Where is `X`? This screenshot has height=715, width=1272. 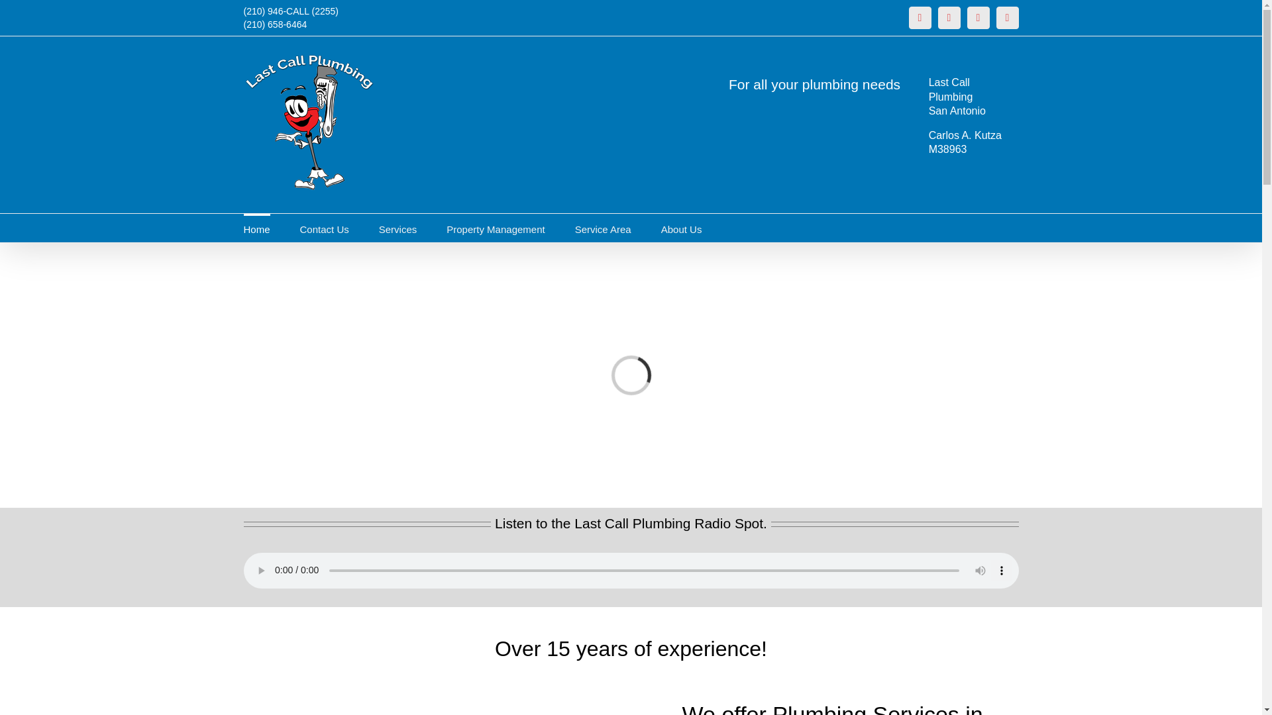 X is located at coordinates (978, 17).